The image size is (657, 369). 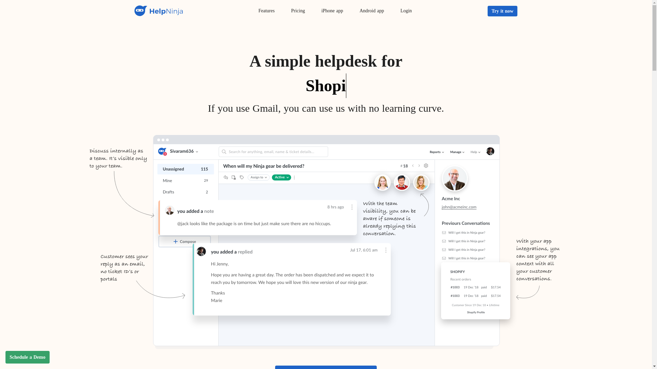 What do you see at coordinates (406, 11) in the screenshot?
I see `Login` at bounding box center [406, 11].